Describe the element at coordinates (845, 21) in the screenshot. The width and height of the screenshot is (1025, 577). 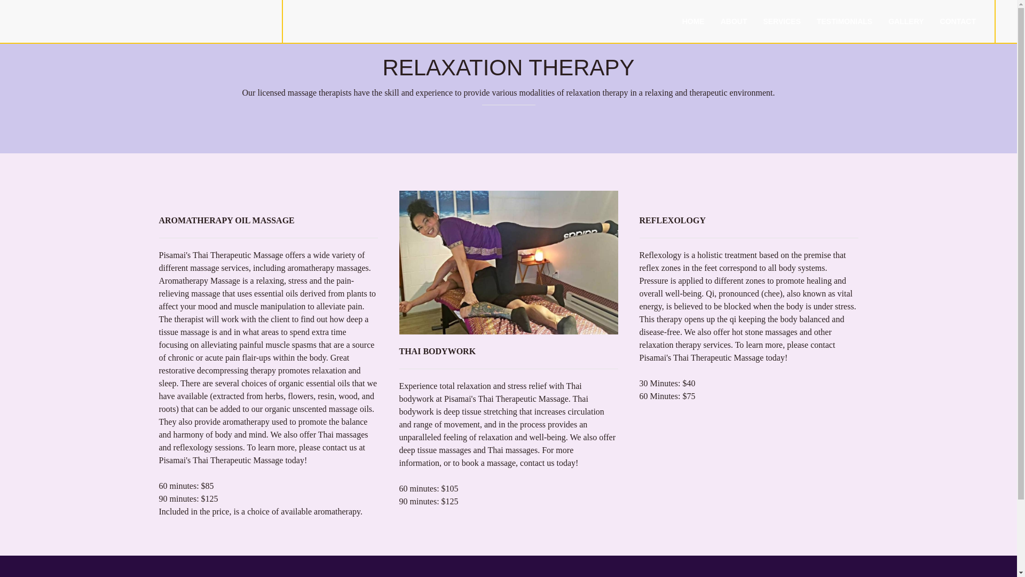
I see `TESTIMONIALS` at that location.